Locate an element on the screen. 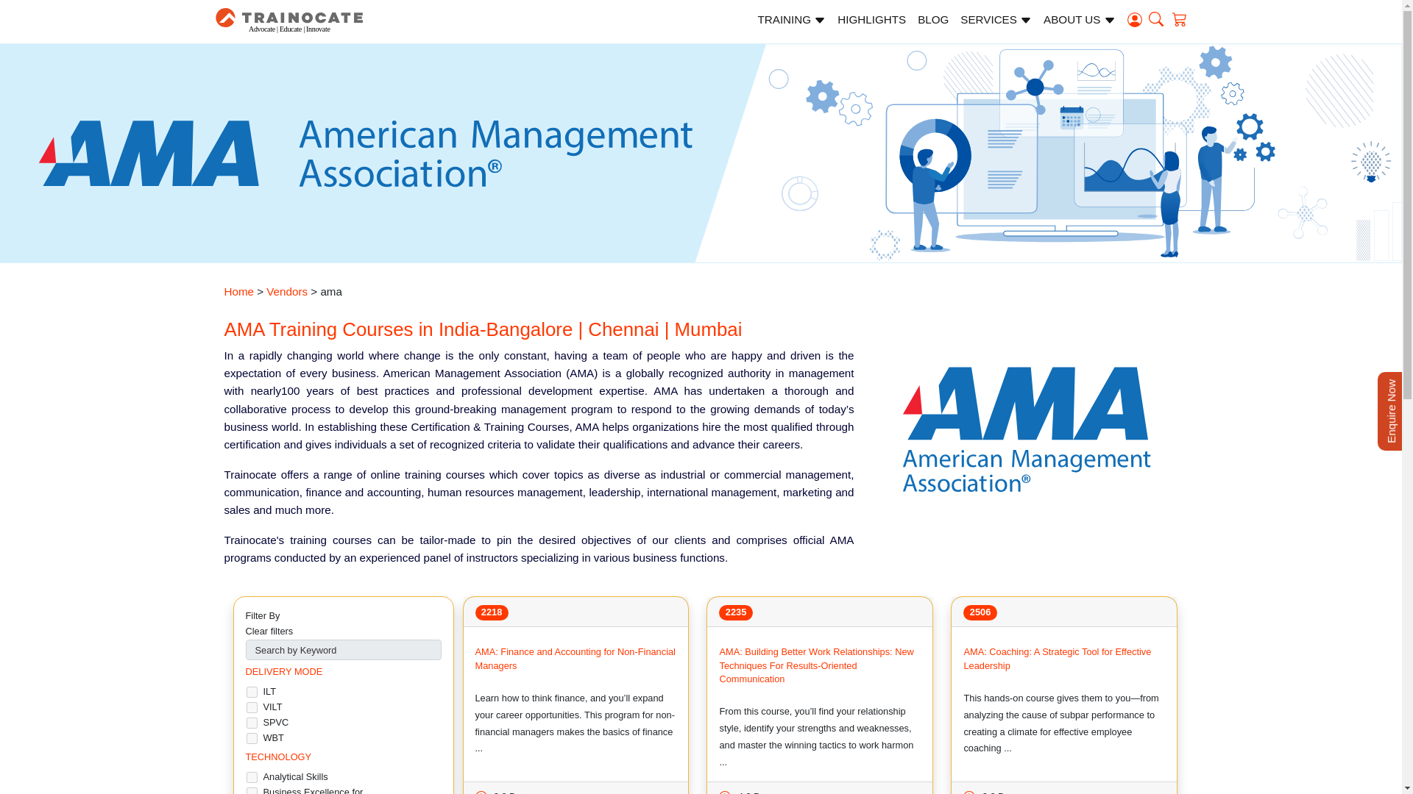  logo is located at coordinates (288, 19).